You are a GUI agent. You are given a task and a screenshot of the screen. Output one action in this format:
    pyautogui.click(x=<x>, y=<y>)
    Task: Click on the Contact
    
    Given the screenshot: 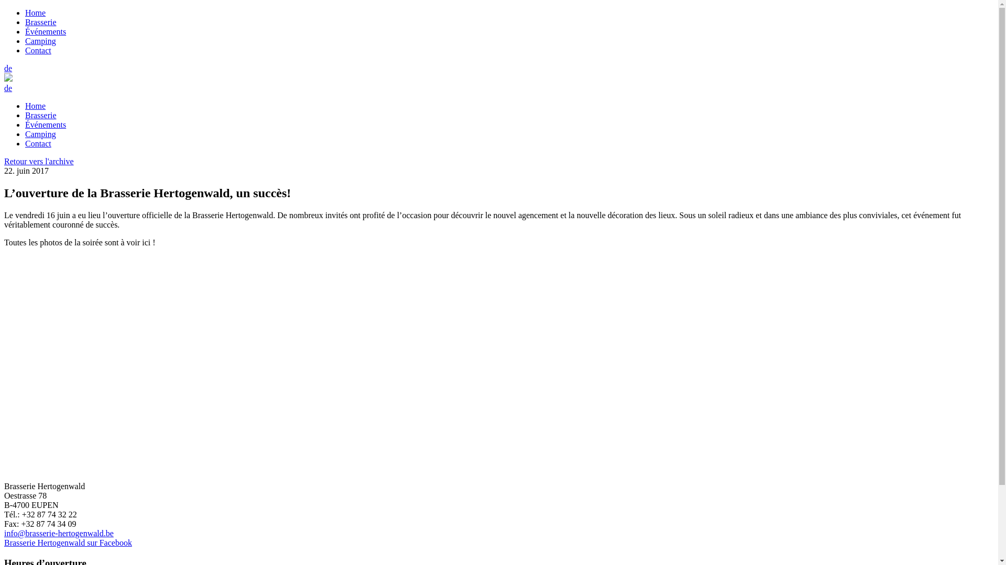 What is the action you would take?
    pyautogui.click(x=38, y=143)
    